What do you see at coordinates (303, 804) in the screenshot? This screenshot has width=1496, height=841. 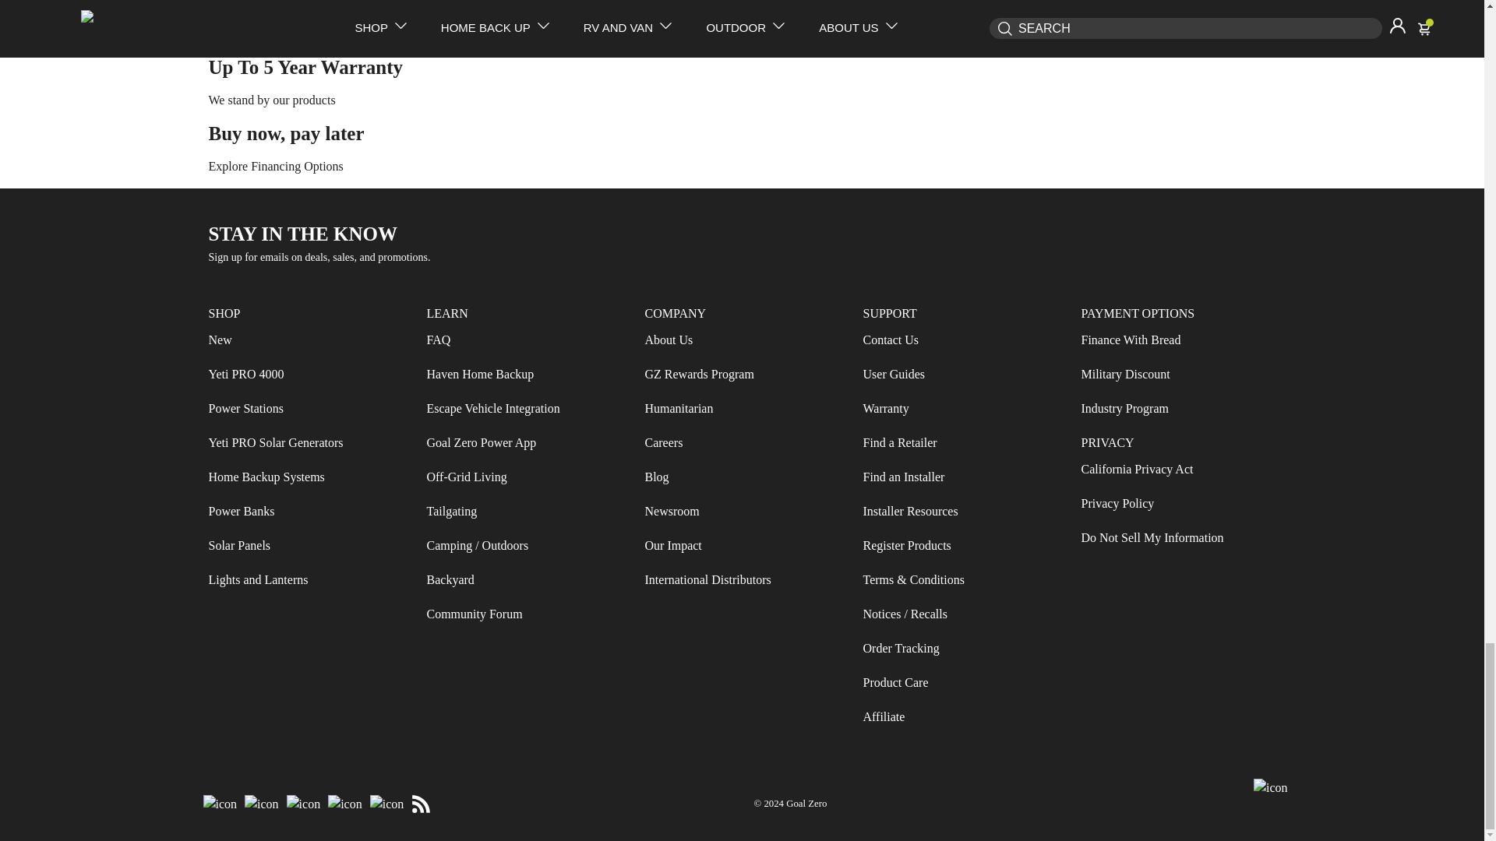 I see `Goal Zero on Twitter` at bounding box center [303, 804].